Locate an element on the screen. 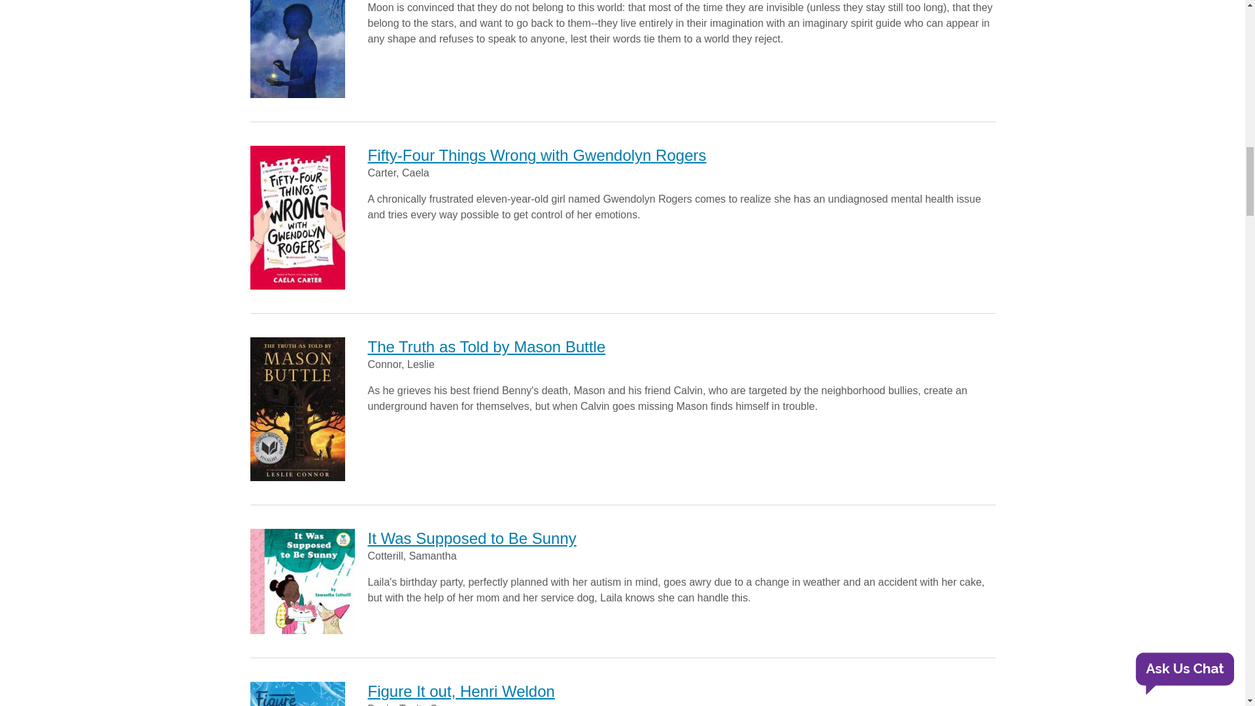 Image resolution: width=1255 pixels, height=706 pixels. The Truth as Told by Mason Buttle is located at coordinates (486, 346).